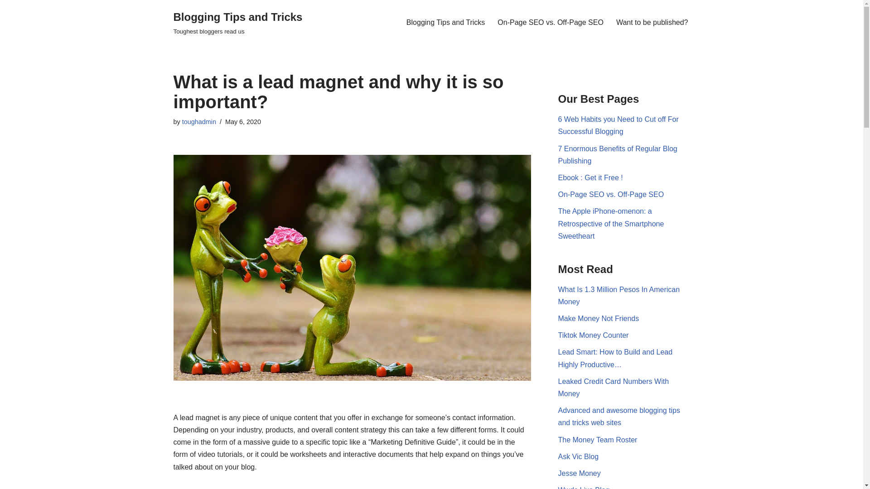 This screenshot has height=489, width=870. I want to click on Advanced and awesome blogging tips and tricks web sites, so click(619, 416).